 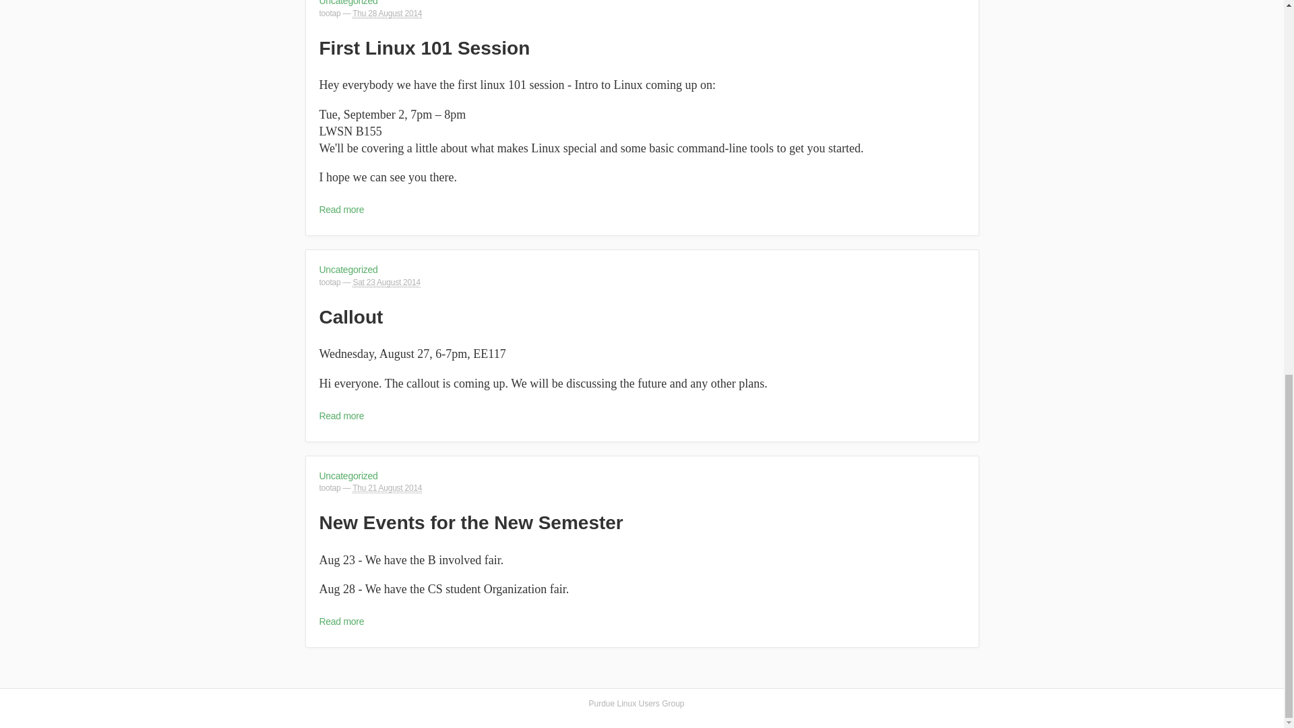 I want to click on Purdue Linux Users Group, so click(x=636, y=704).